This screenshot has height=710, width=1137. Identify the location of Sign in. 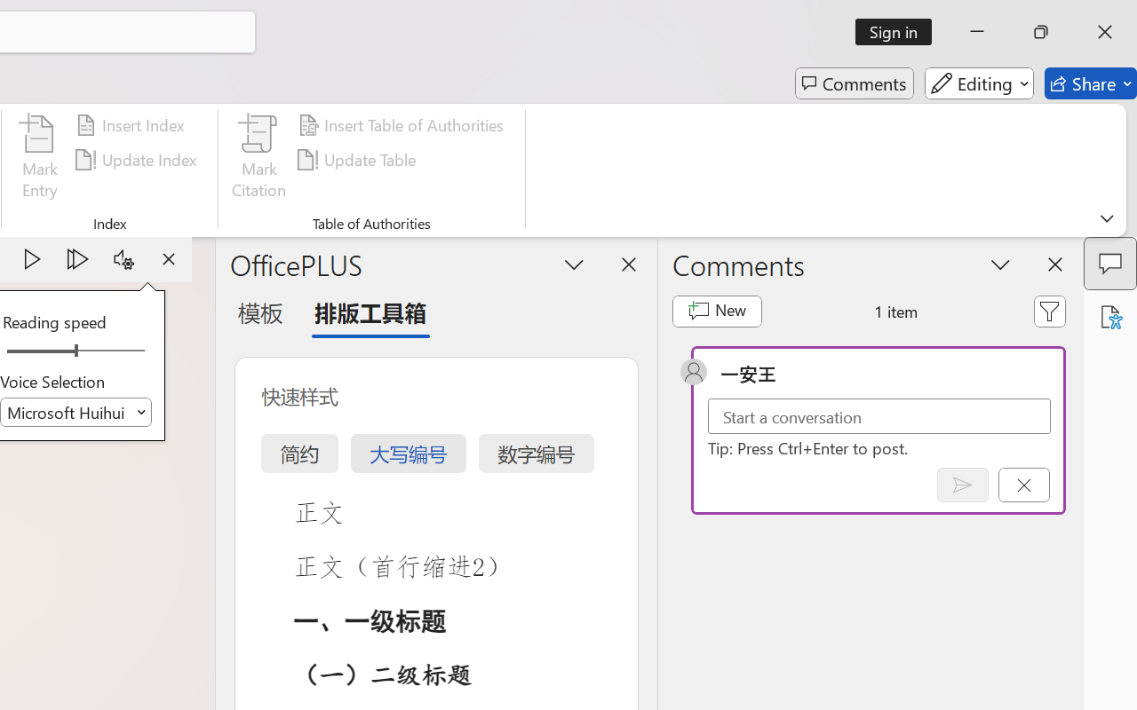
(899, 32).